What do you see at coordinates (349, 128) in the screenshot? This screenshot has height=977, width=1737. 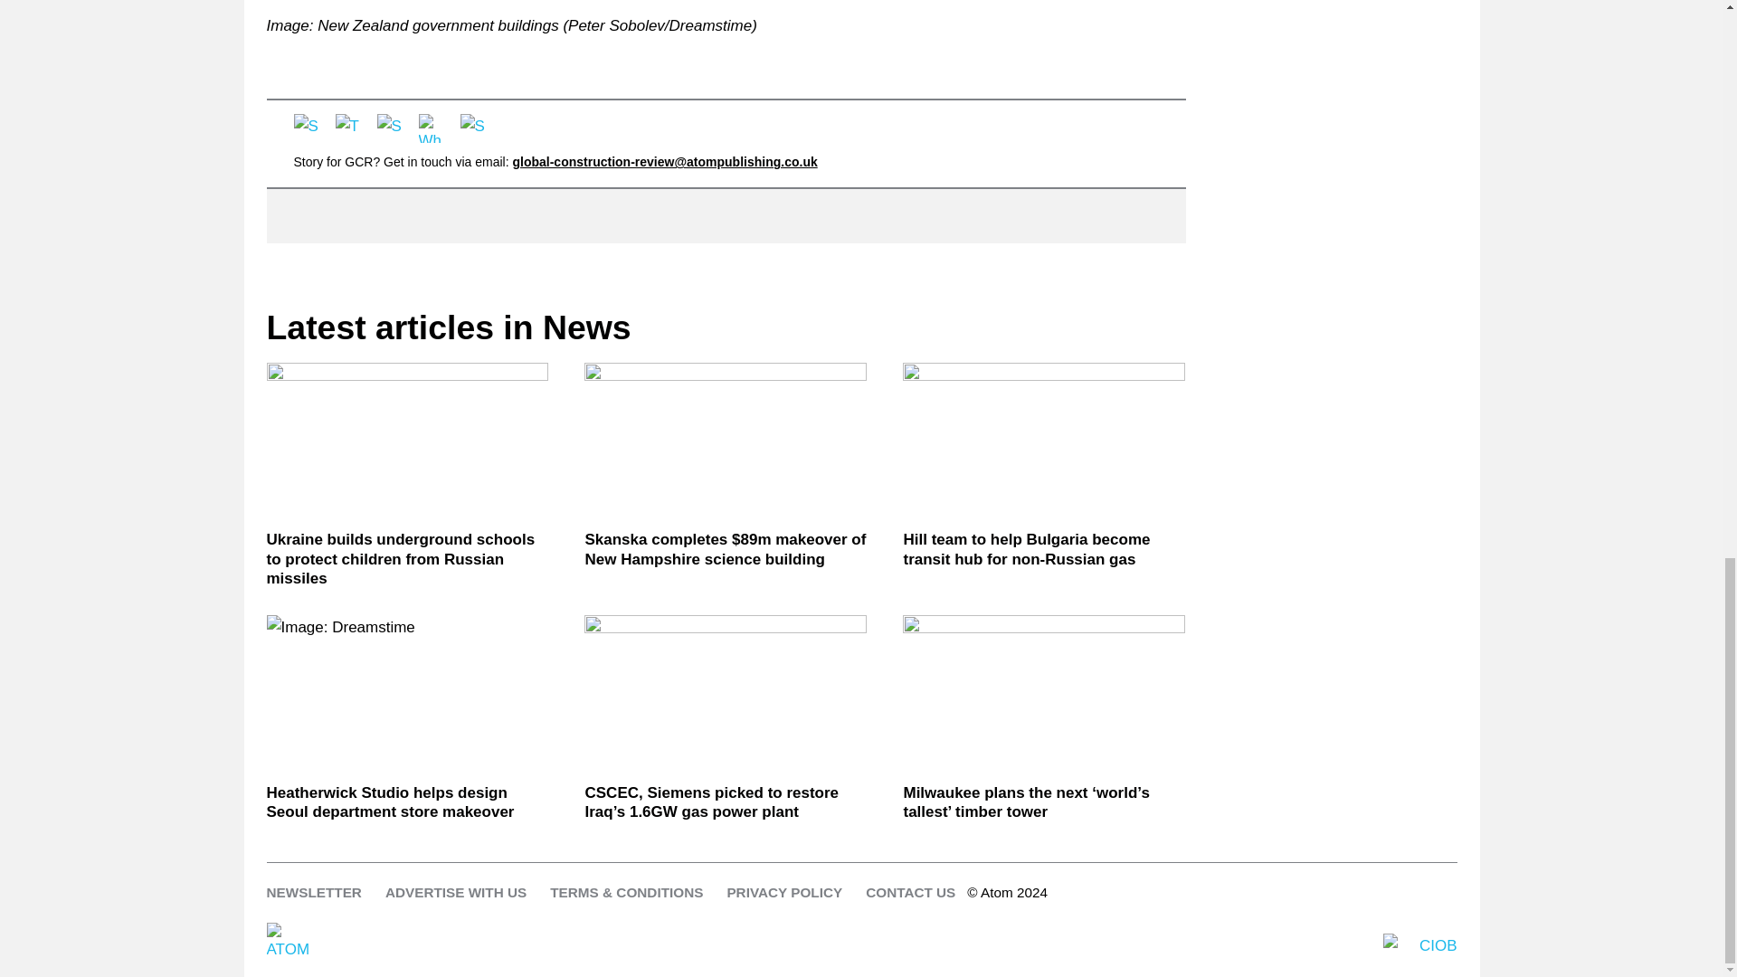 I see `Tweet` at bounding box center [349, 128].